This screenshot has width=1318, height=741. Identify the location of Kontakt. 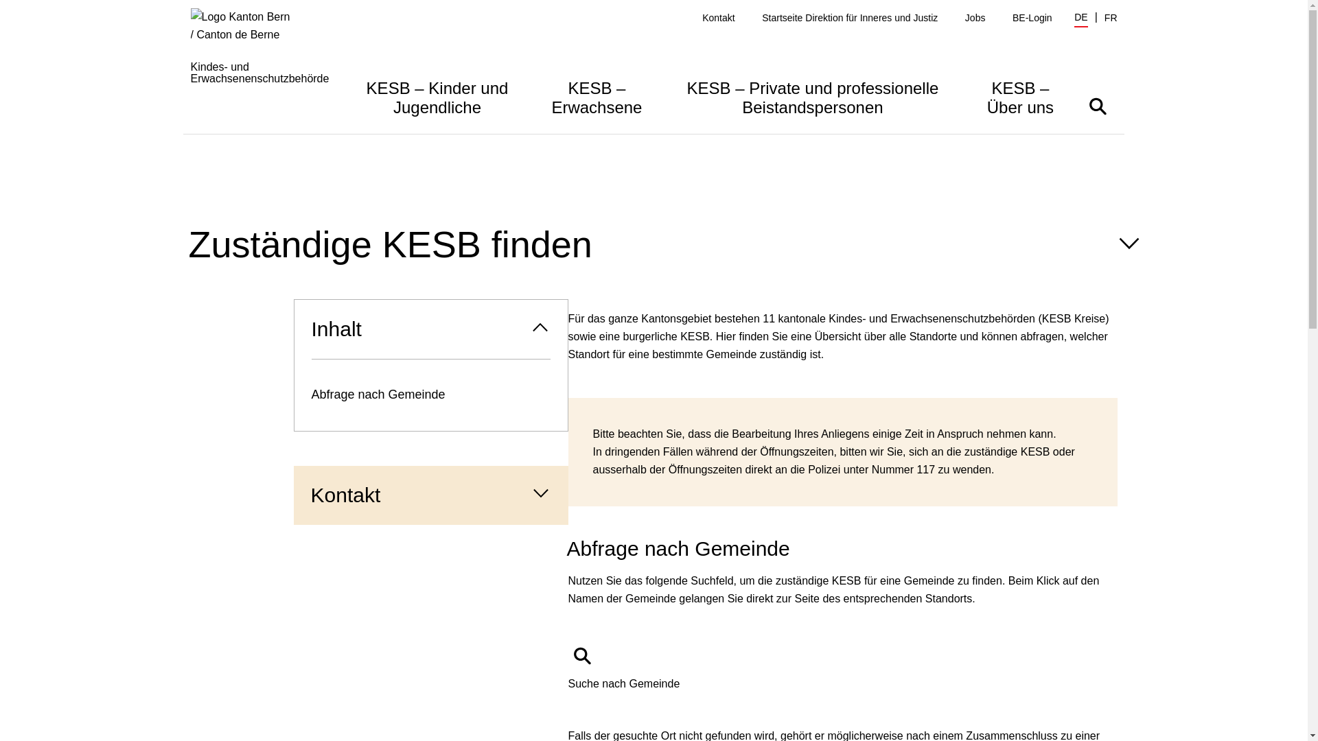
(431, 495).